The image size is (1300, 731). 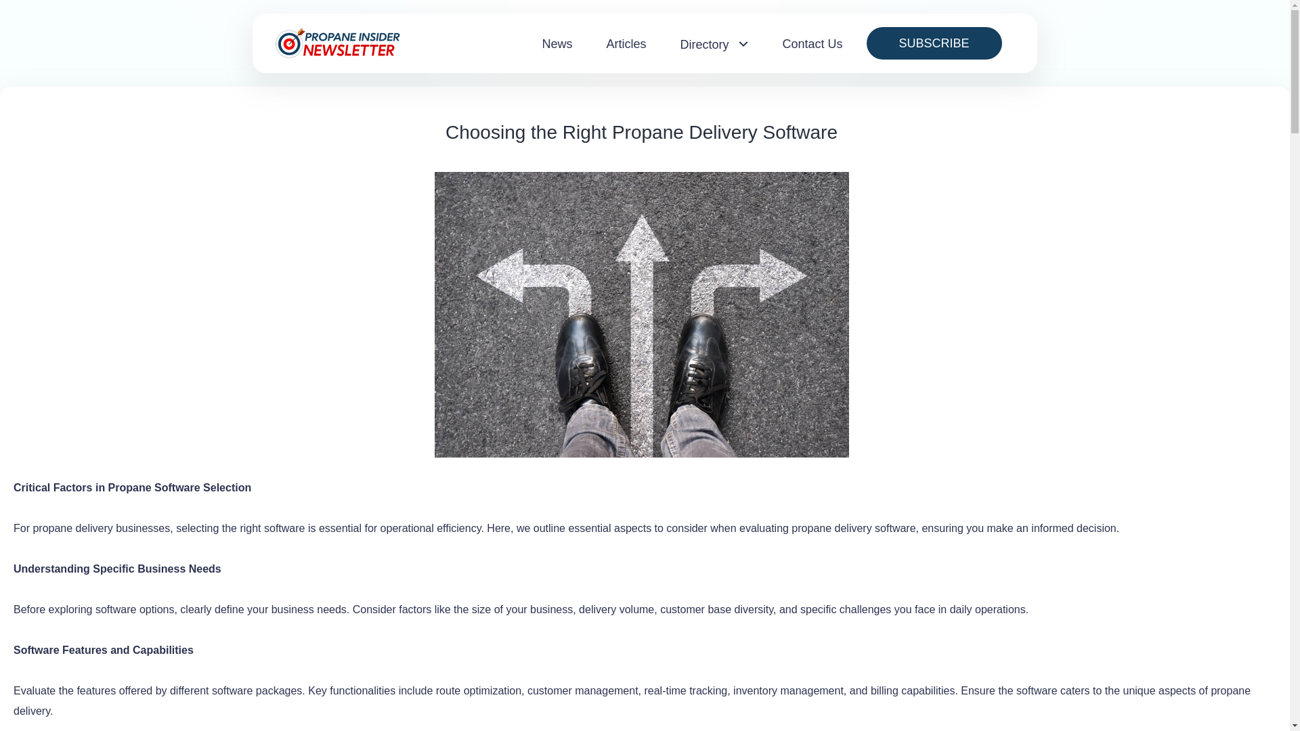 I want to click on SUBSCRIBE, so click(x=934, y=43).